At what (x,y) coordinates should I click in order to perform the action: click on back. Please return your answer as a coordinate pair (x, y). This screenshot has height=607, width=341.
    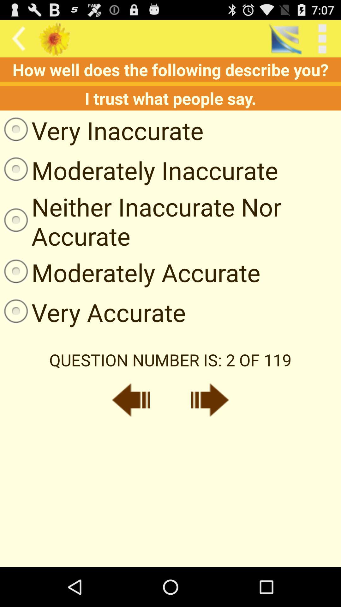
    Looking at the image, I should click on (131, 400).